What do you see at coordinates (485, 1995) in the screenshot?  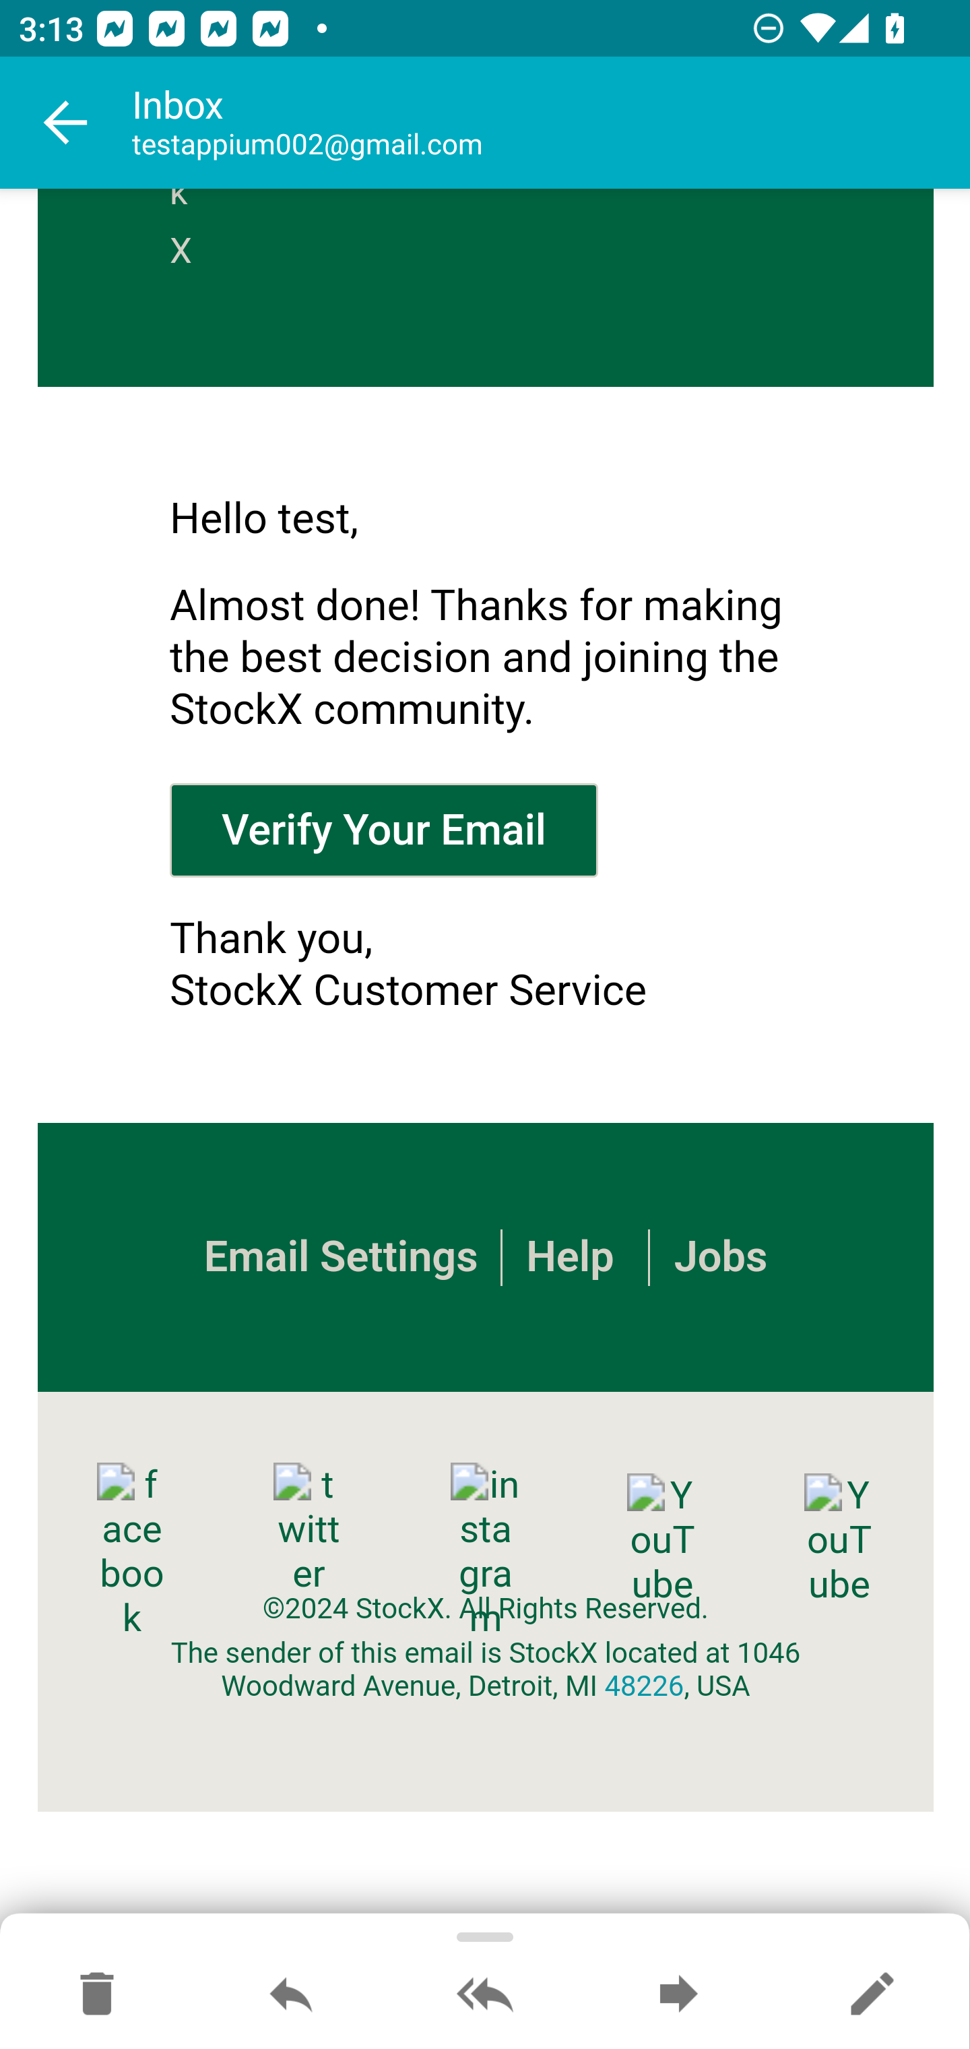 I see `Reply all` at bounding box center [485, 1995].